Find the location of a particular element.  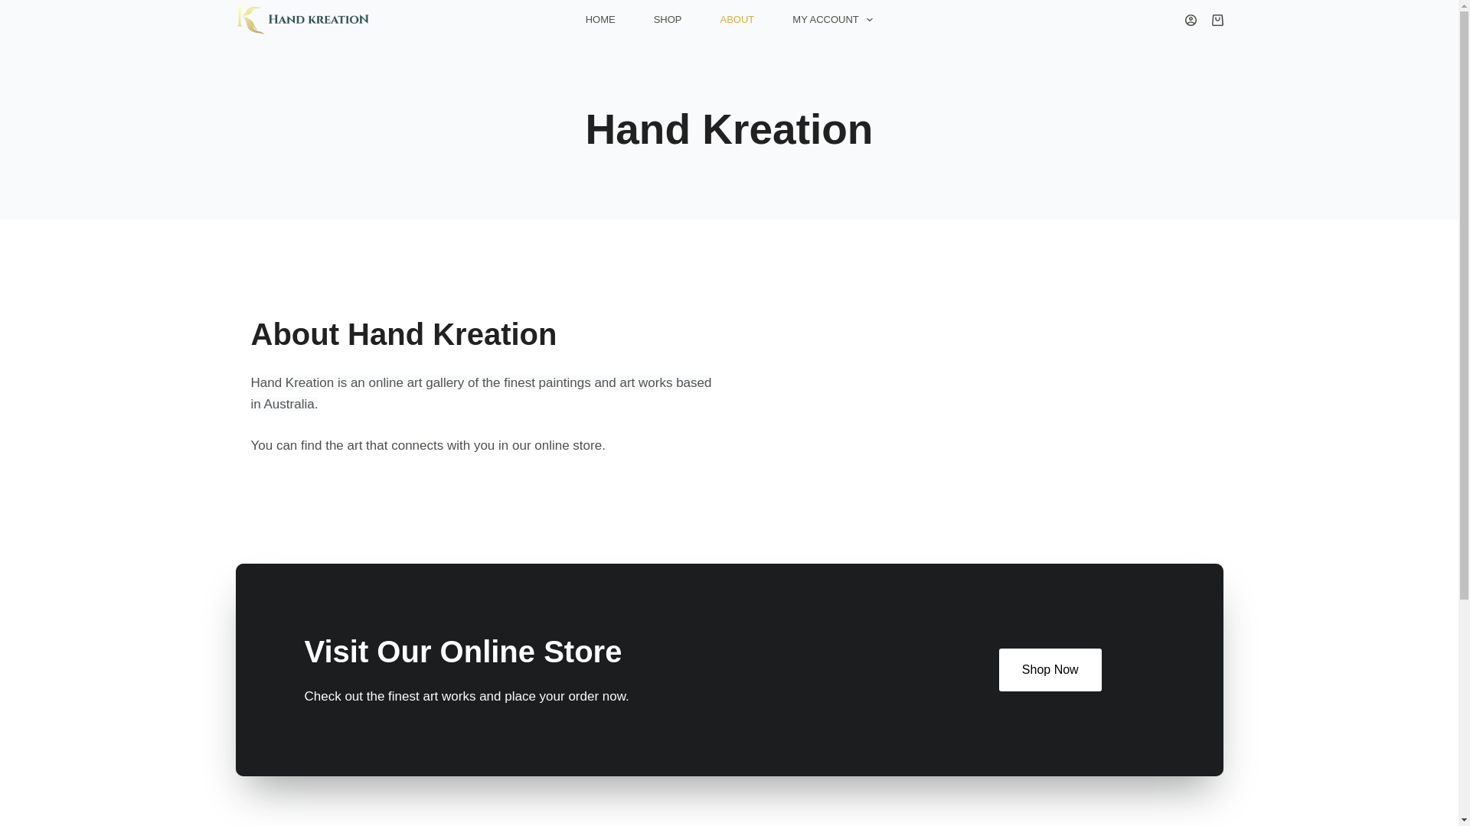

ABOUT is located at coordinates (737, 20).